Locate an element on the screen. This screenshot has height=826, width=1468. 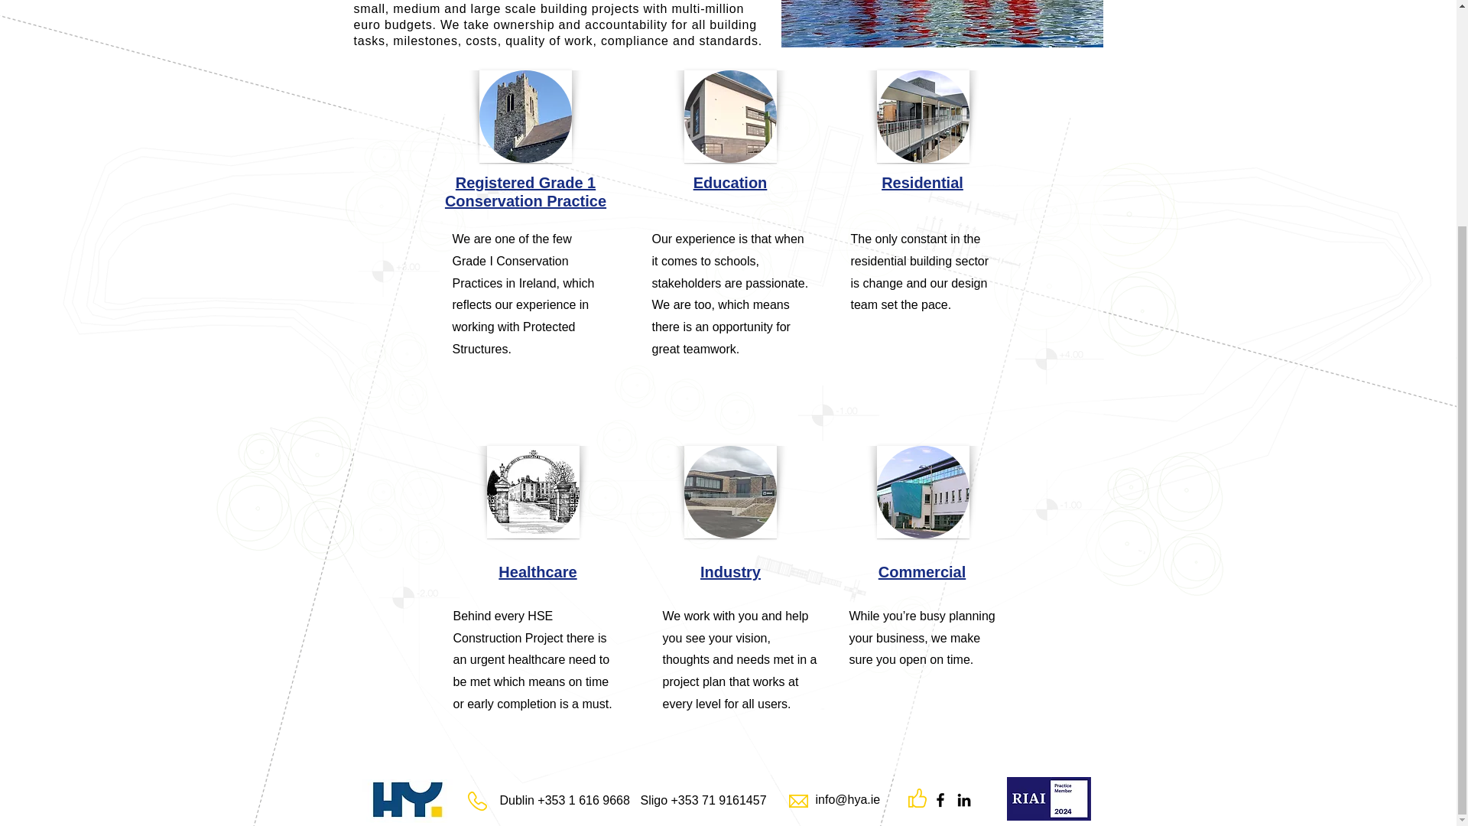
Residential is located at coordinates (922, 182).